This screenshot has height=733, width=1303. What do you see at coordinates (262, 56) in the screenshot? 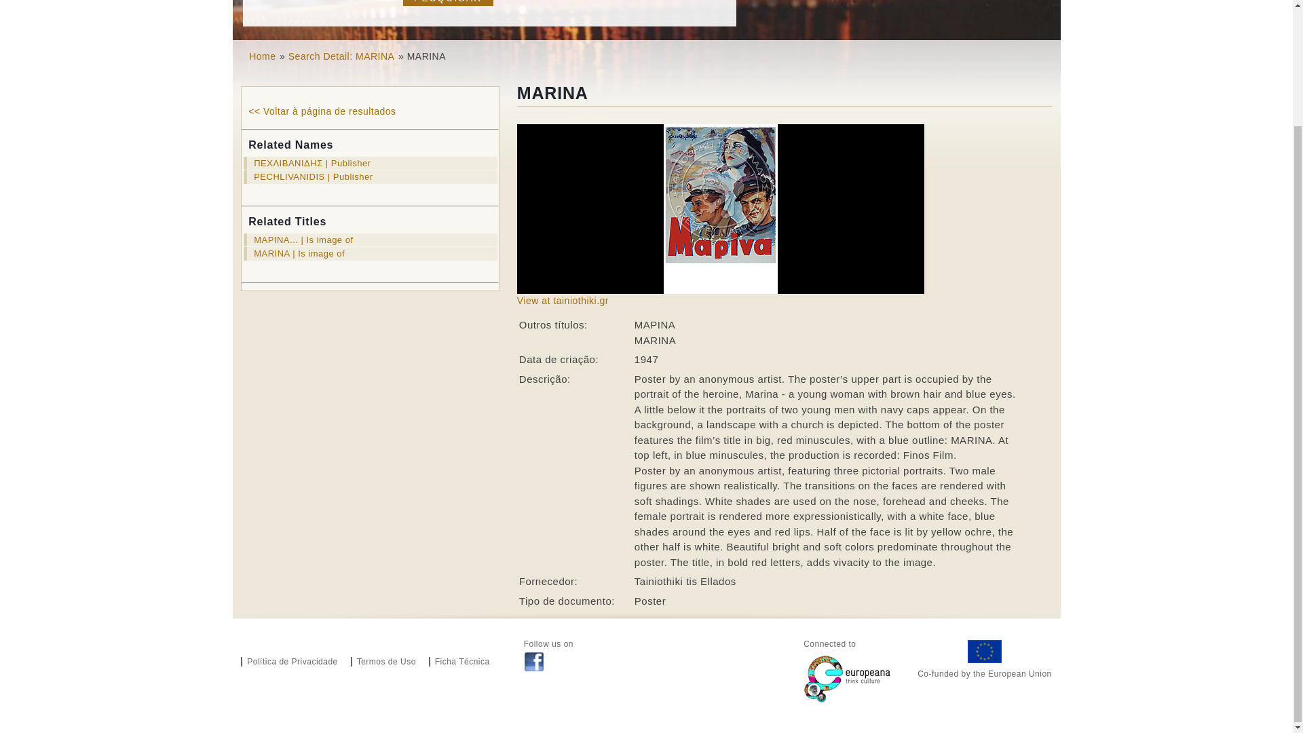
I see `Home` at bounding box center [262, 56].